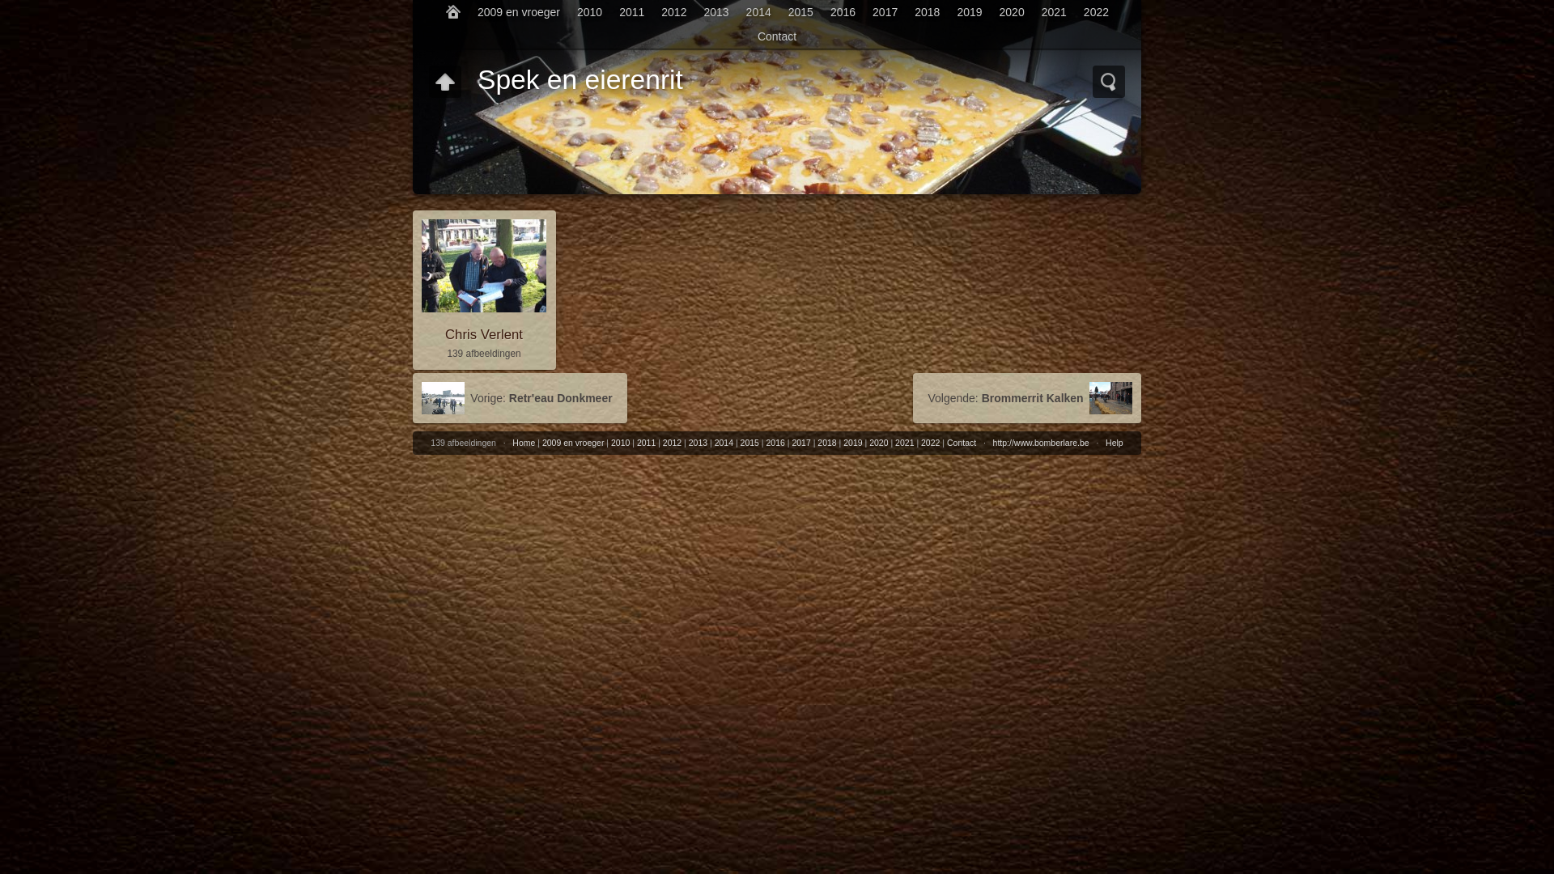 Image resolution: width=1554 pixels, height=874 pixels. What do you see at coordinates (674, 12) in the screenshot?
I see `2012` at bounding box center [674, 12].